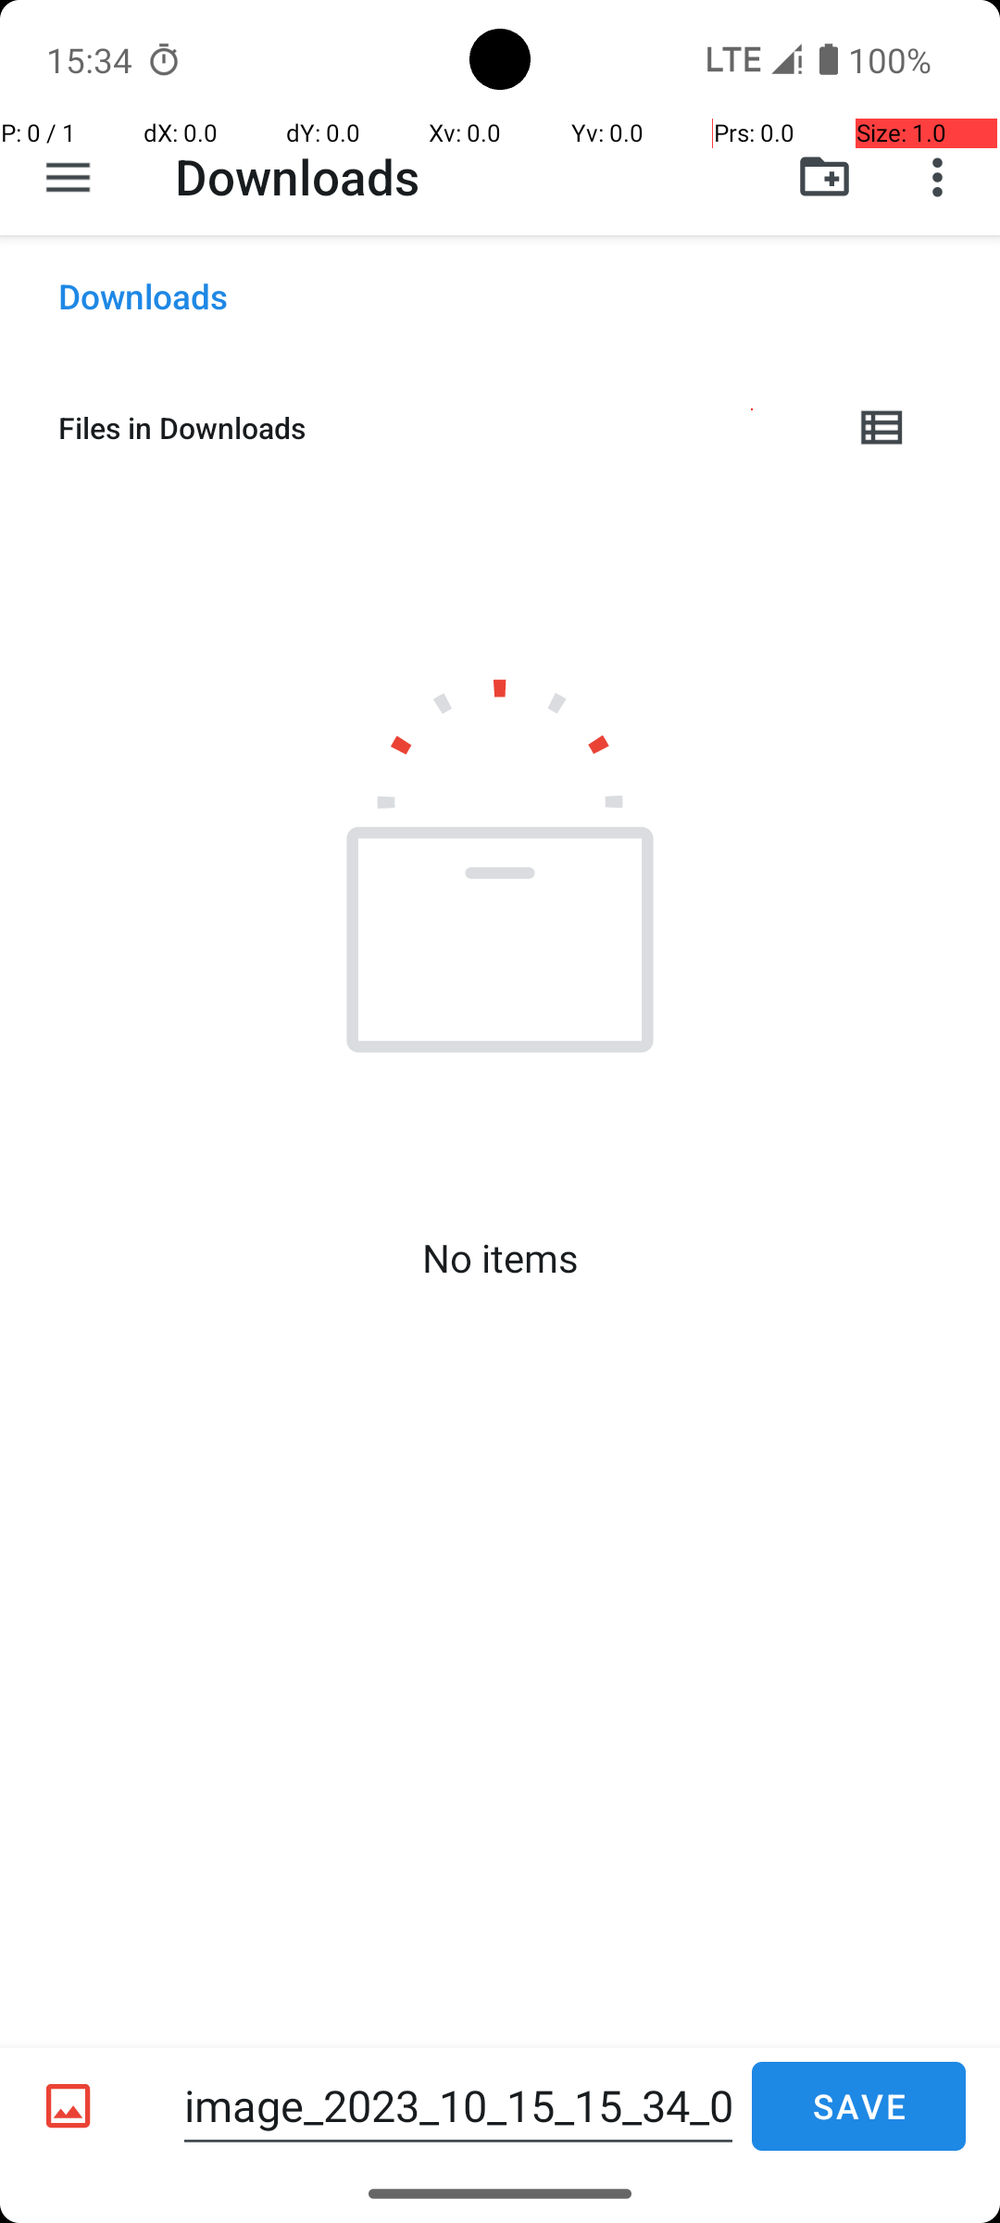 This screenshot has height=2223, width=1000. I want to click on image_2023_10_15_15_34_08.png, so click(458, 2106).